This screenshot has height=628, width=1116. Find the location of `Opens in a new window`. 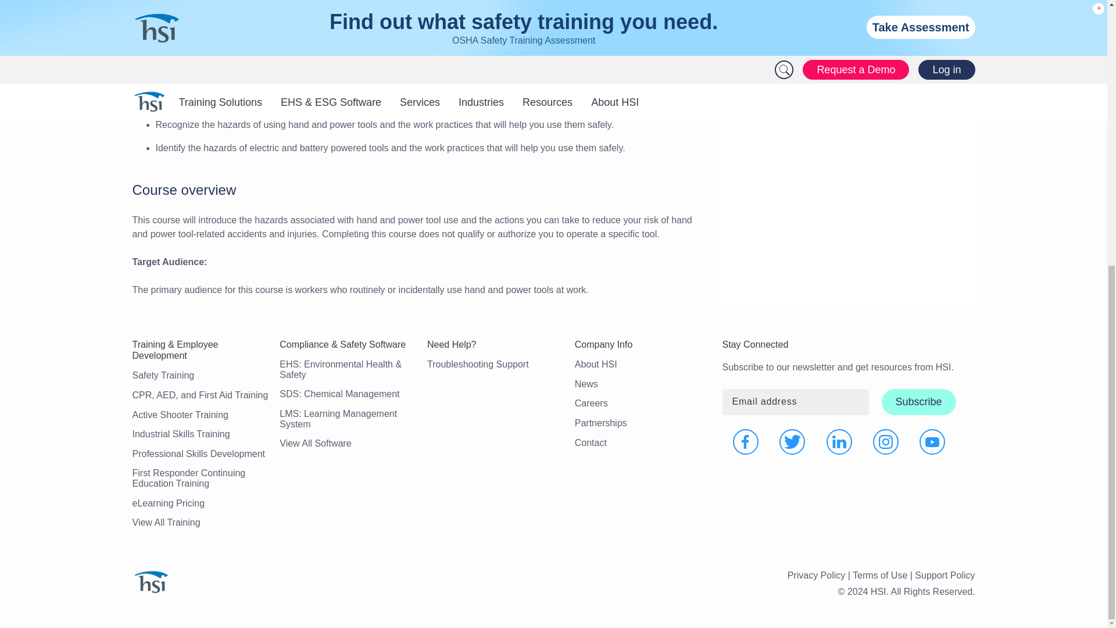

Opens in a new window is located at coordinates (932, 441).